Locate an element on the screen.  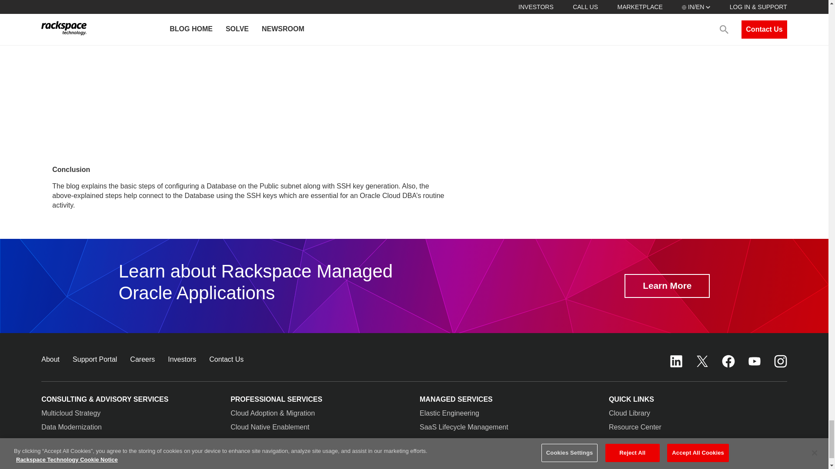
Support Portal is located at coordinates (95, 359).